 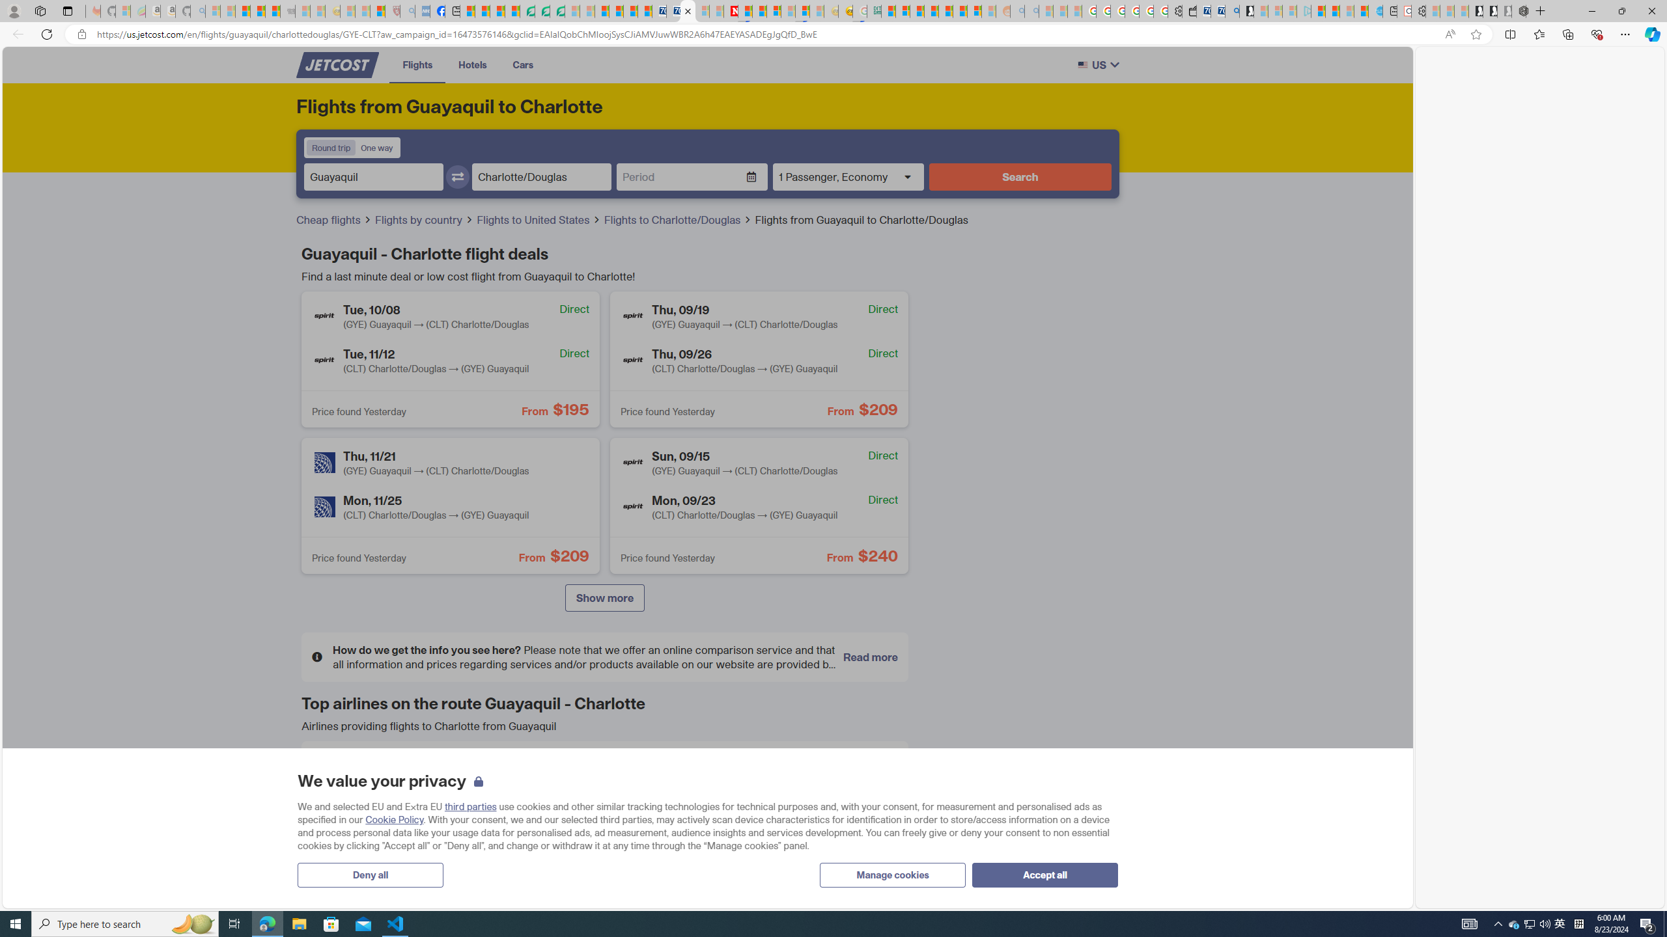 What do you see at coordinates (529, 819) in the screenshot?
I see `LATAM` at bounding box center [529, 819].